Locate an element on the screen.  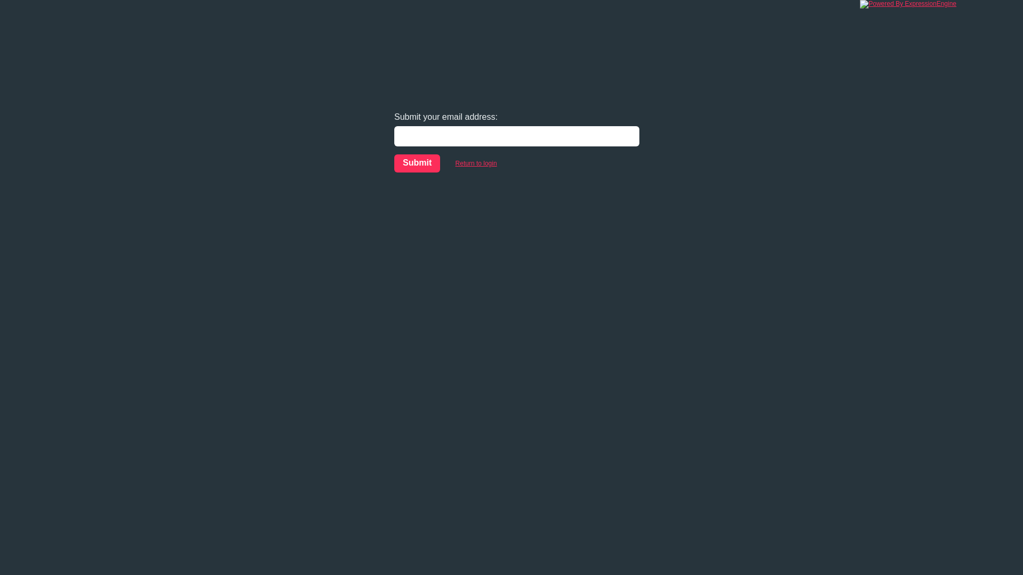
Return to login is located at coordinates (476, 163).